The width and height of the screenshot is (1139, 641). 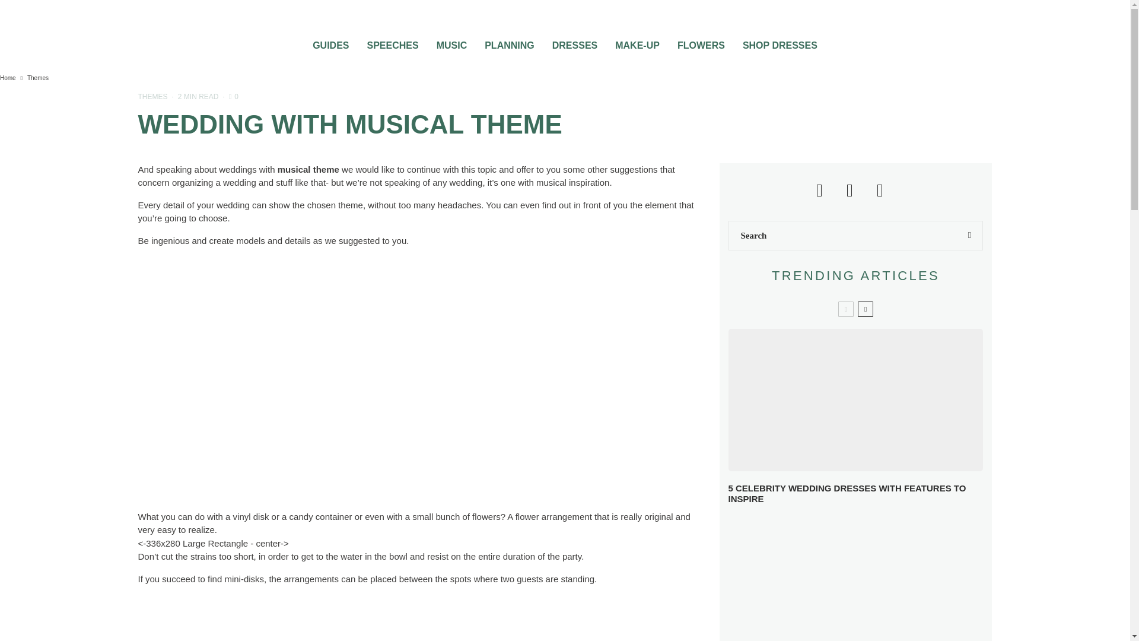 I want to click on MUSIC, so click(x=452, y=42).